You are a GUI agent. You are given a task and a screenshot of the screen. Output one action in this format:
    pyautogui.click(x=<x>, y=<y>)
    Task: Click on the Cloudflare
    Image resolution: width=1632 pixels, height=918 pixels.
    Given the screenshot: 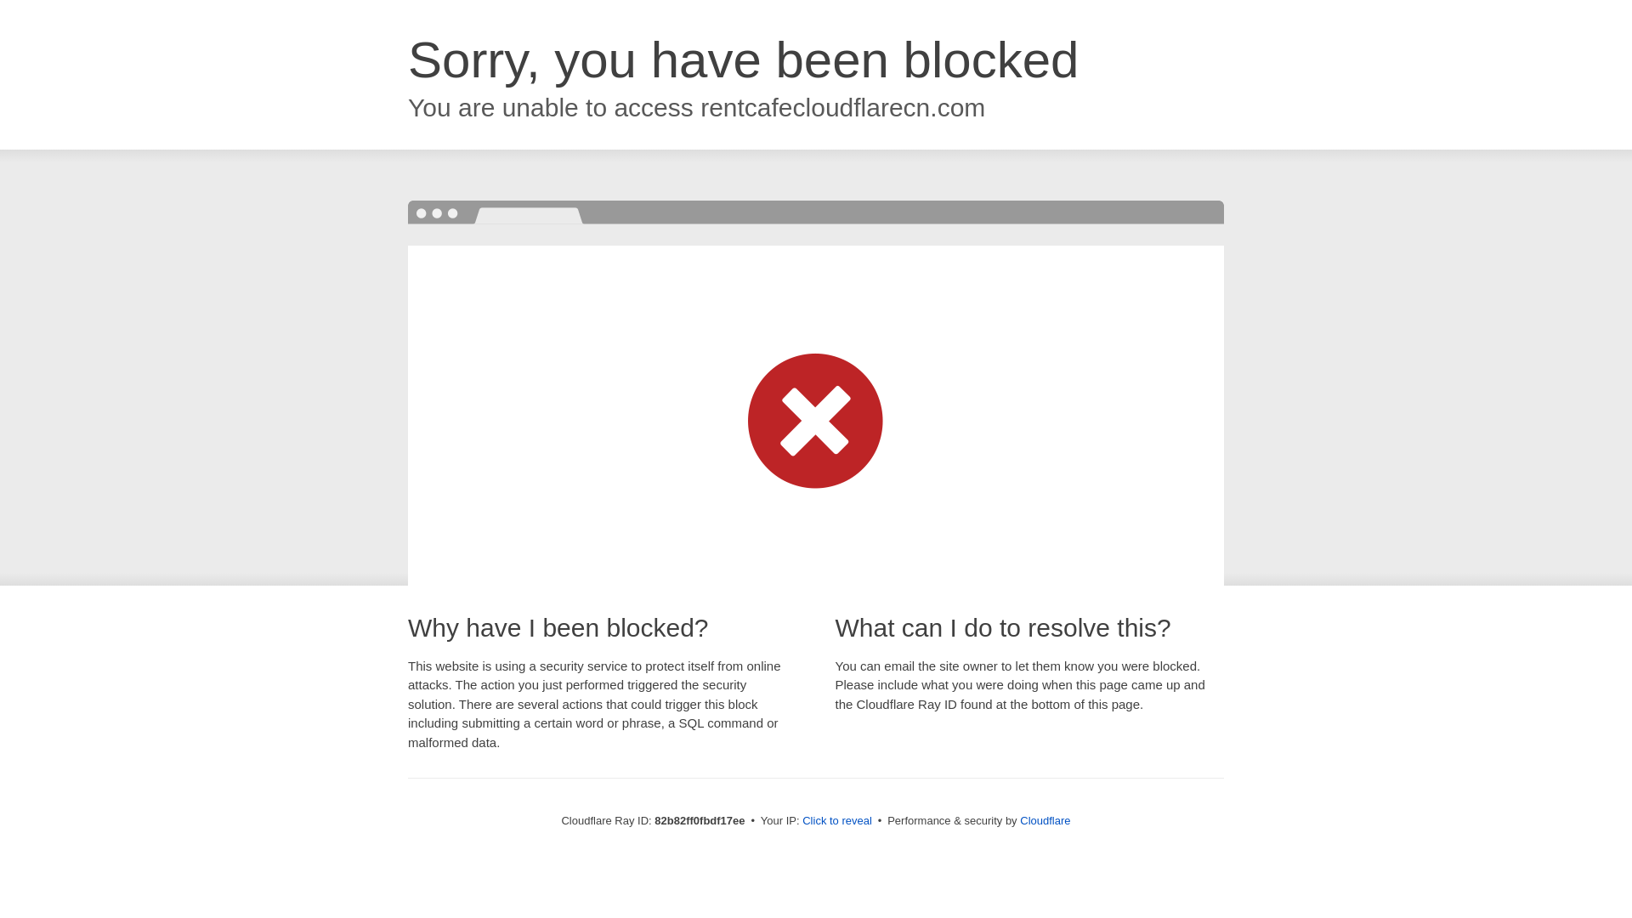 What is the action you would take?
    pyautogui.click(x=1045, y=821)
    